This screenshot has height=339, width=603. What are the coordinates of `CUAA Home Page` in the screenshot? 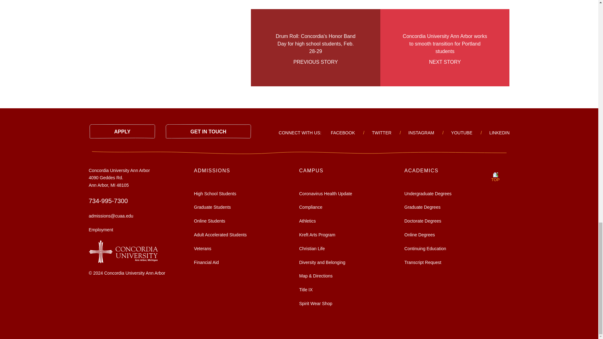 It's located at (123, 251).